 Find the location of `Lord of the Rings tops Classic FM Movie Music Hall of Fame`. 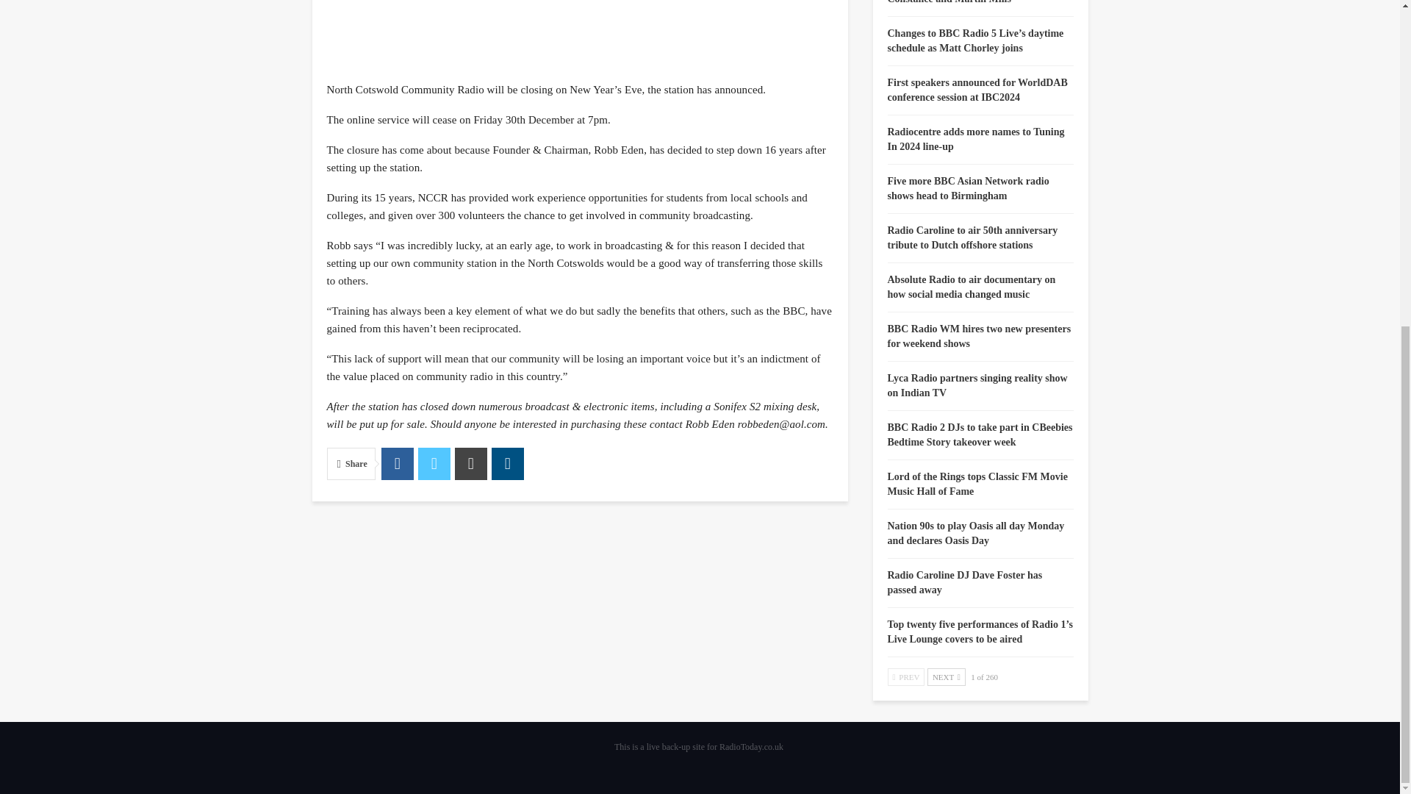

Lord of the Rings tops Classic FM Movie Music Hall of Fame is located at coordinates (977, 484).